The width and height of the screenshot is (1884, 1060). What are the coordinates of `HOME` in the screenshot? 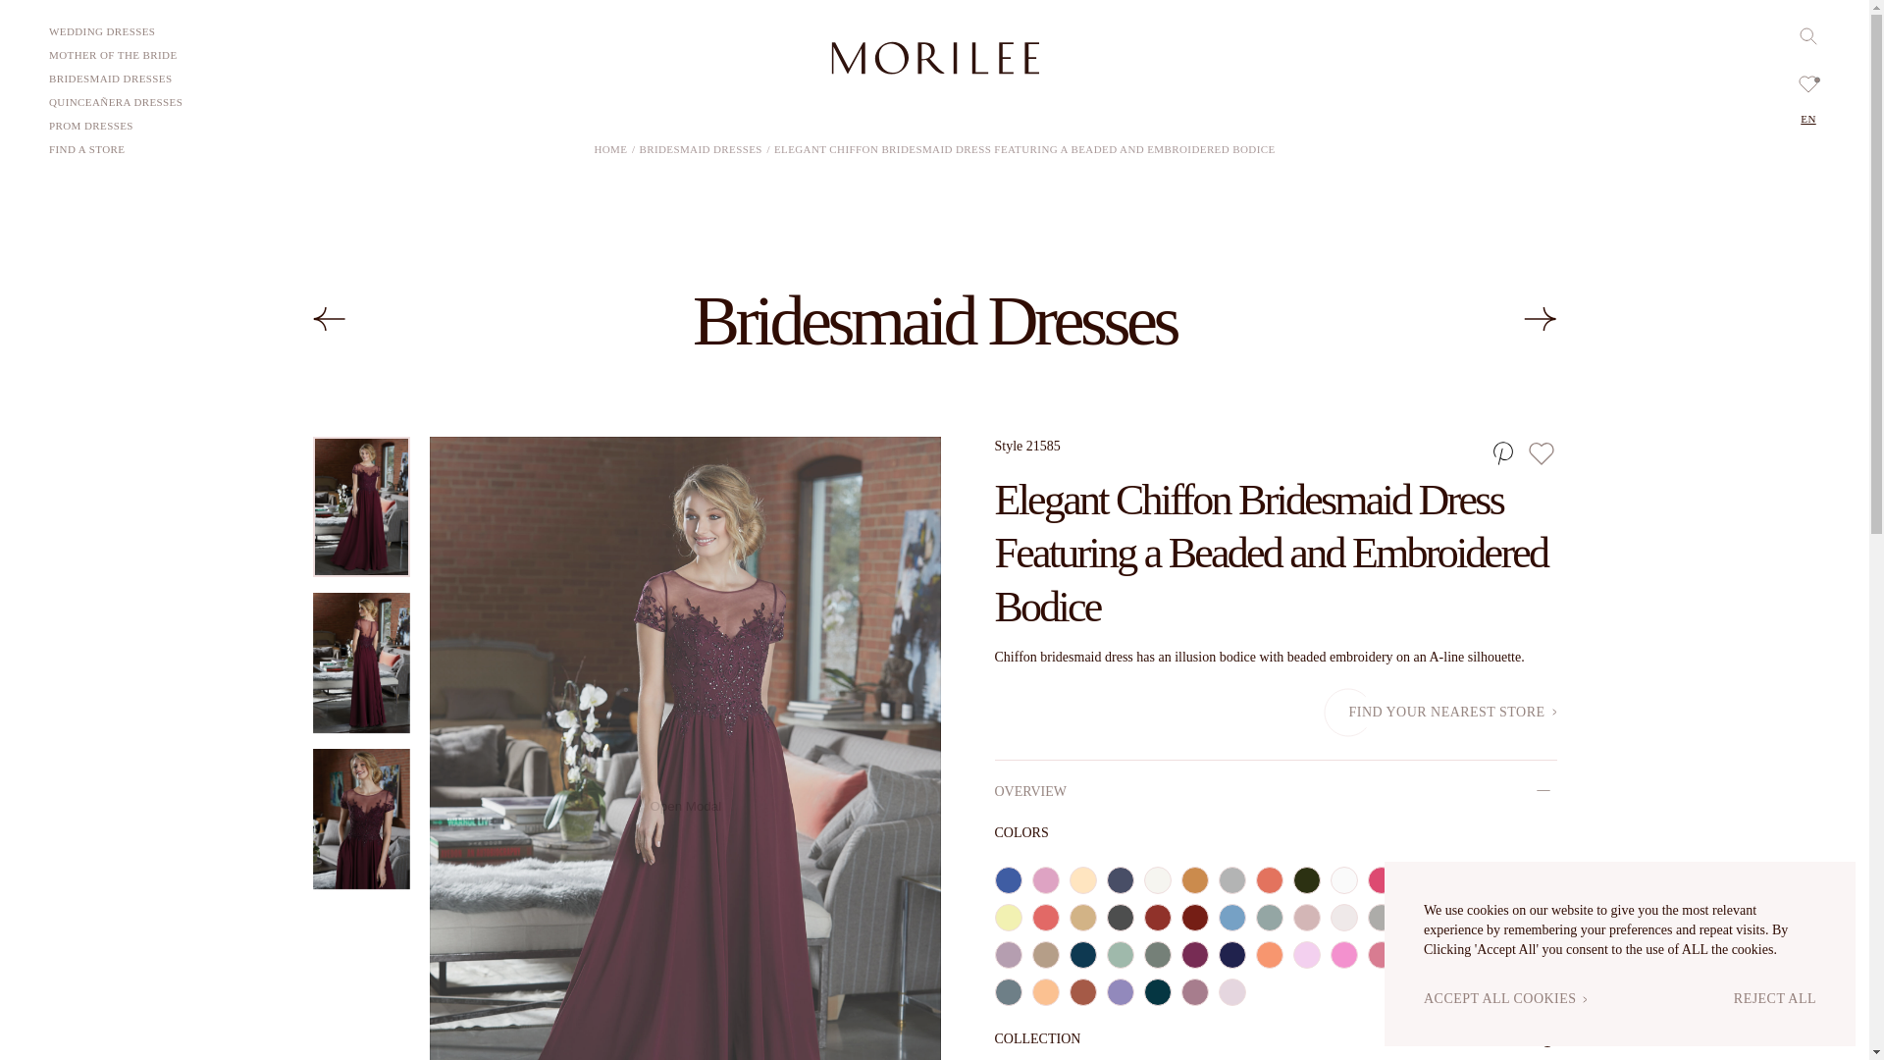 It's located at (610, 148).